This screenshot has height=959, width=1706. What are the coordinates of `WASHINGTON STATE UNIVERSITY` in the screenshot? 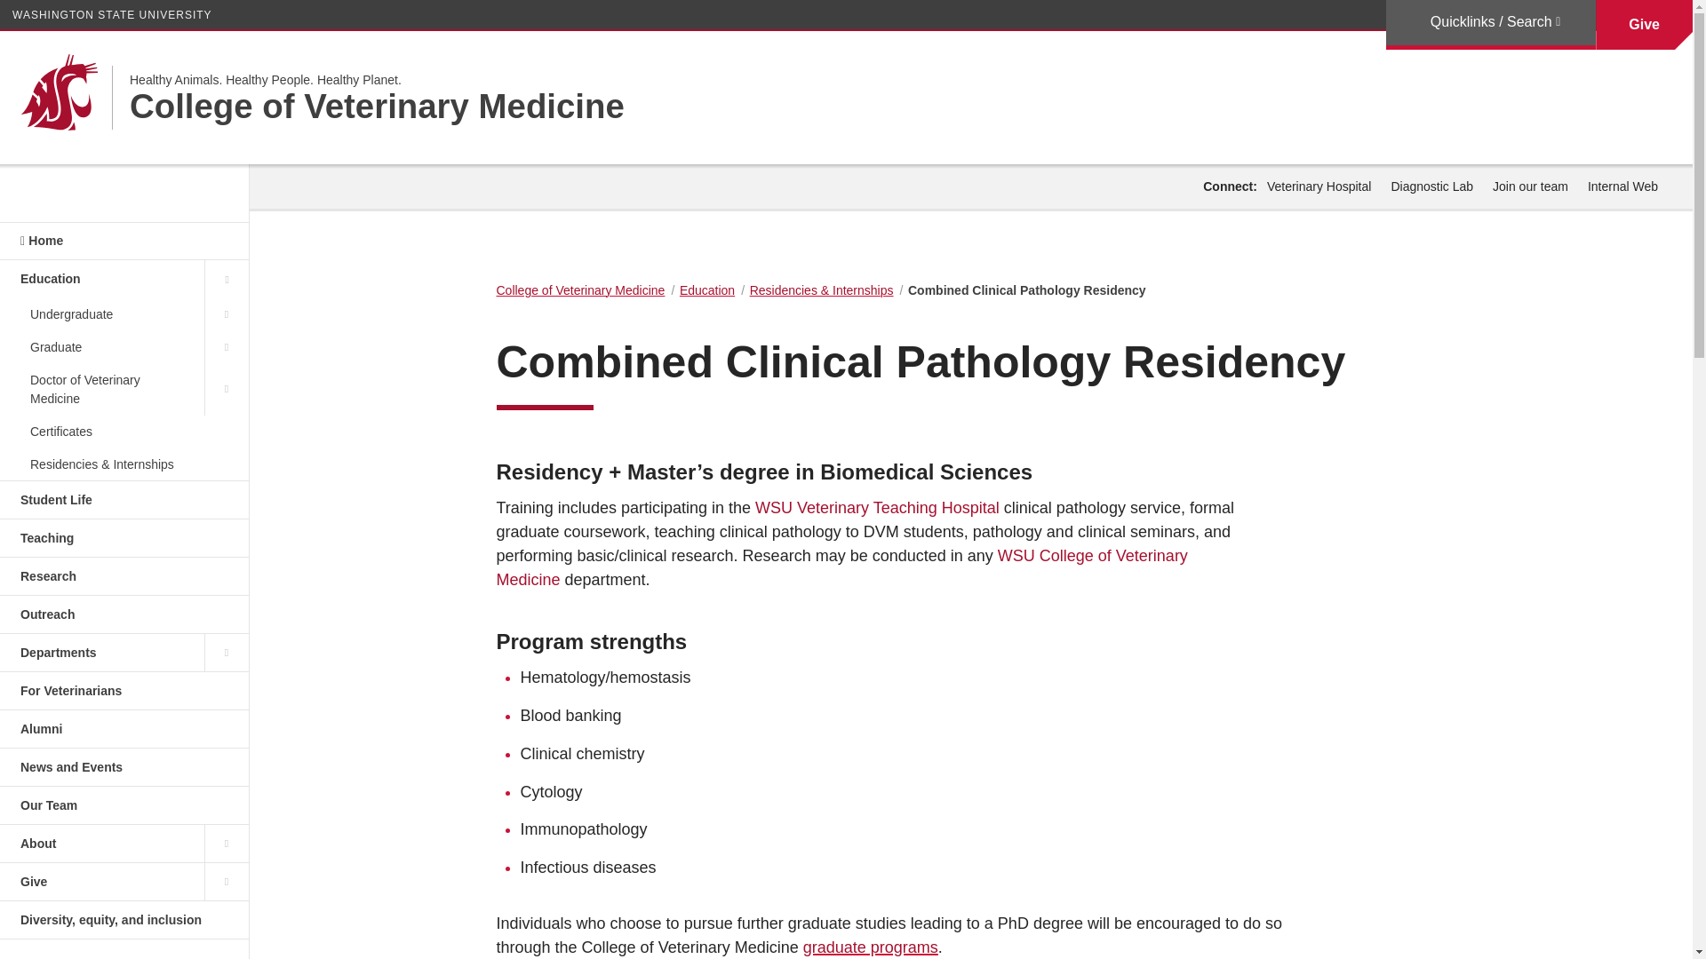 It's located at (112, 14).